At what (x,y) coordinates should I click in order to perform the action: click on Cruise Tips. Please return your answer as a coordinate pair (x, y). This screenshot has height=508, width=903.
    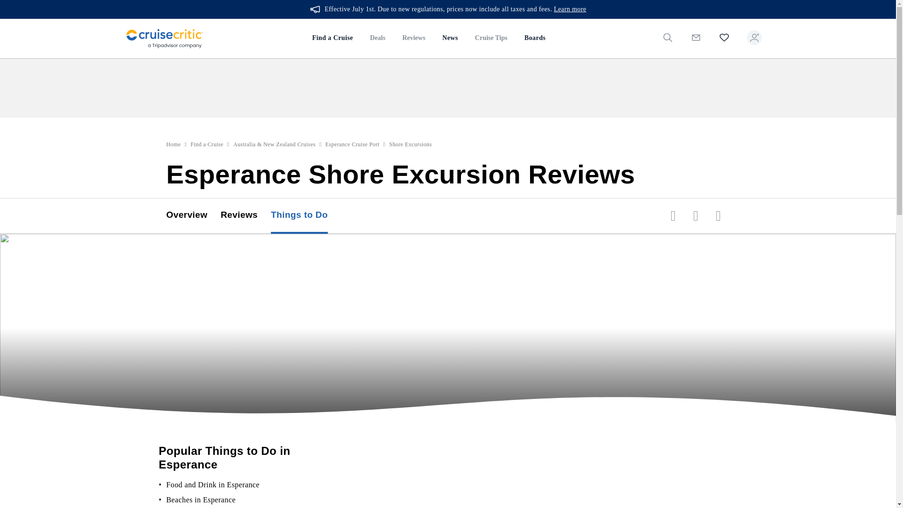
    Looking at the image, I should click on (491, 39).